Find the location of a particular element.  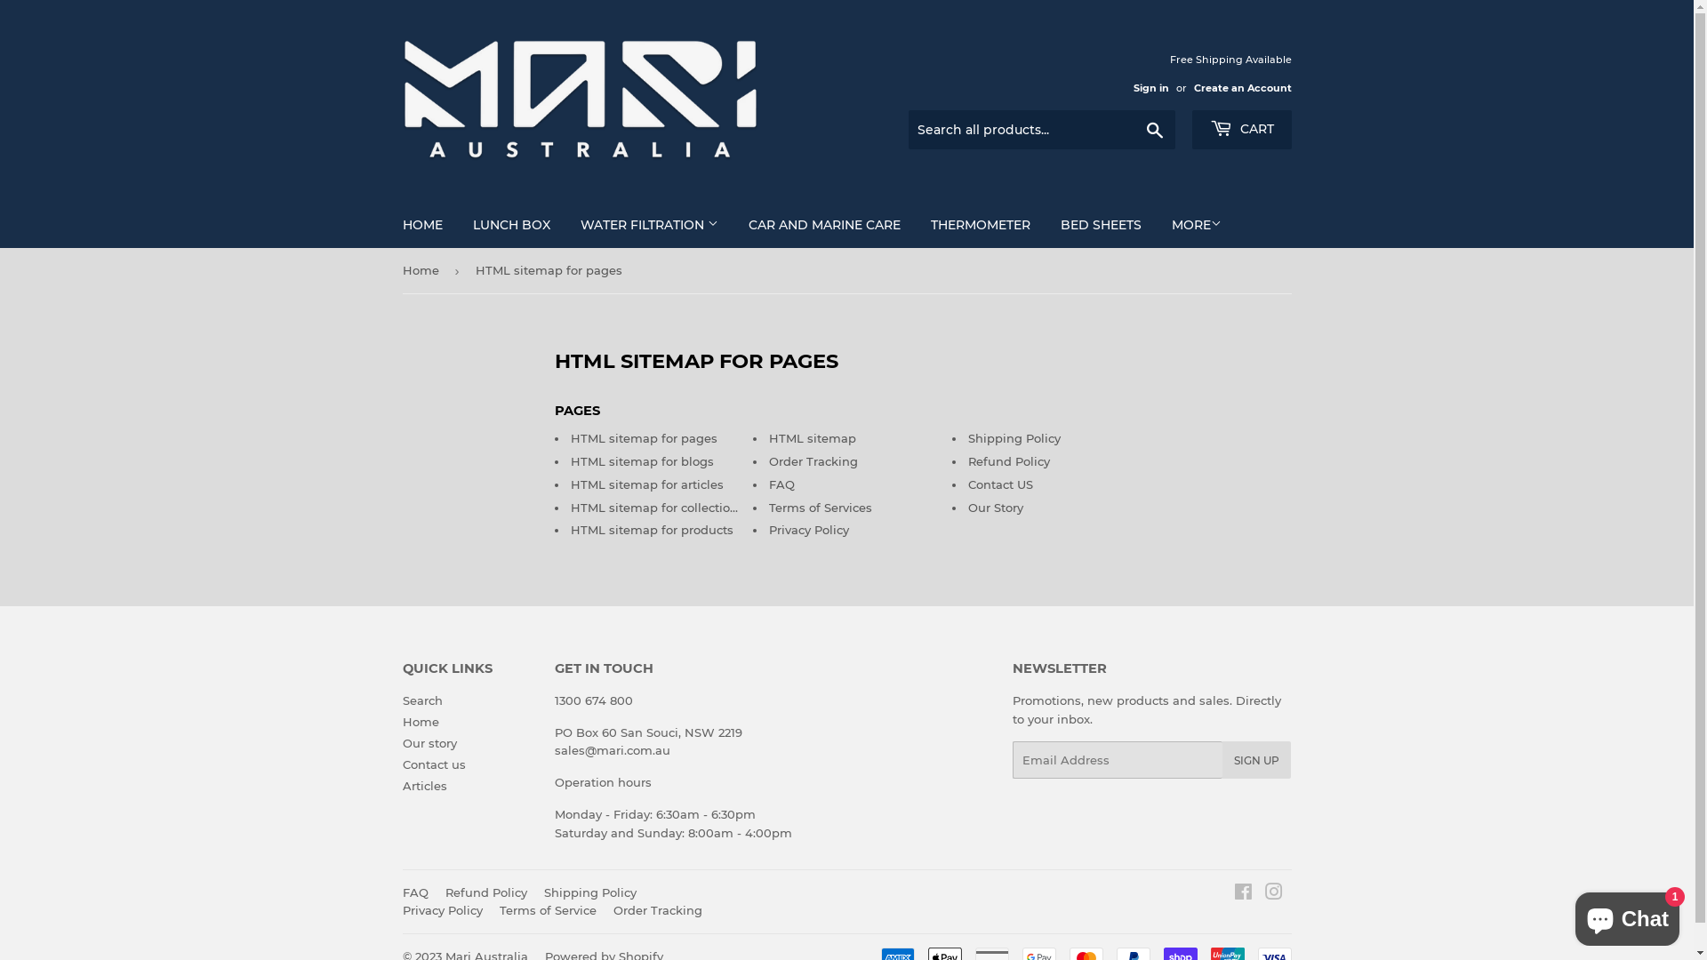

Terms of Services is located at coordinates (821, 507).